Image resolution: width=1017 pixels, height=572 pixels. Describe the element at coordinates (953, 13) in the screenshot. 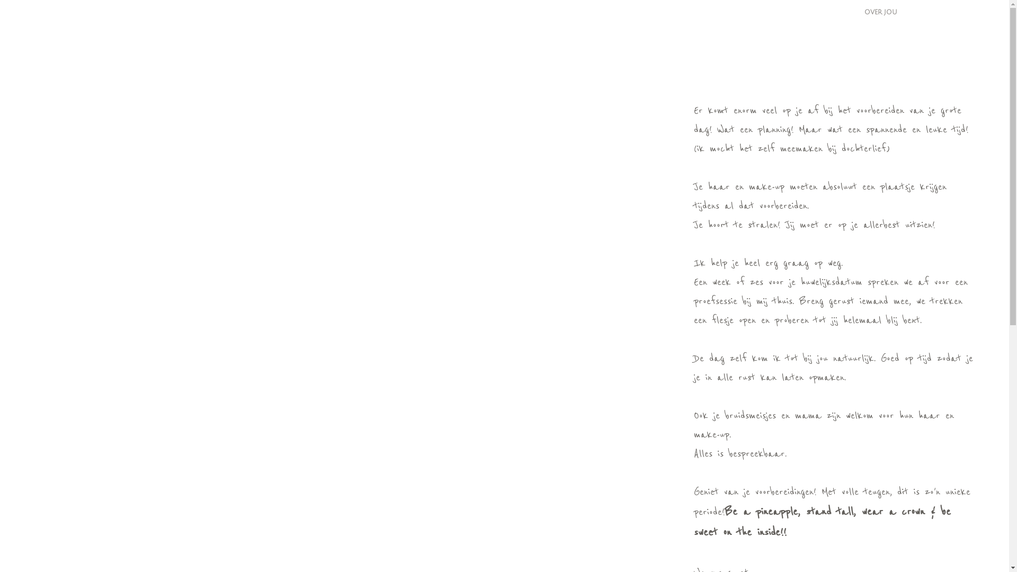

I see `STELLA BLOOM.` at that location.